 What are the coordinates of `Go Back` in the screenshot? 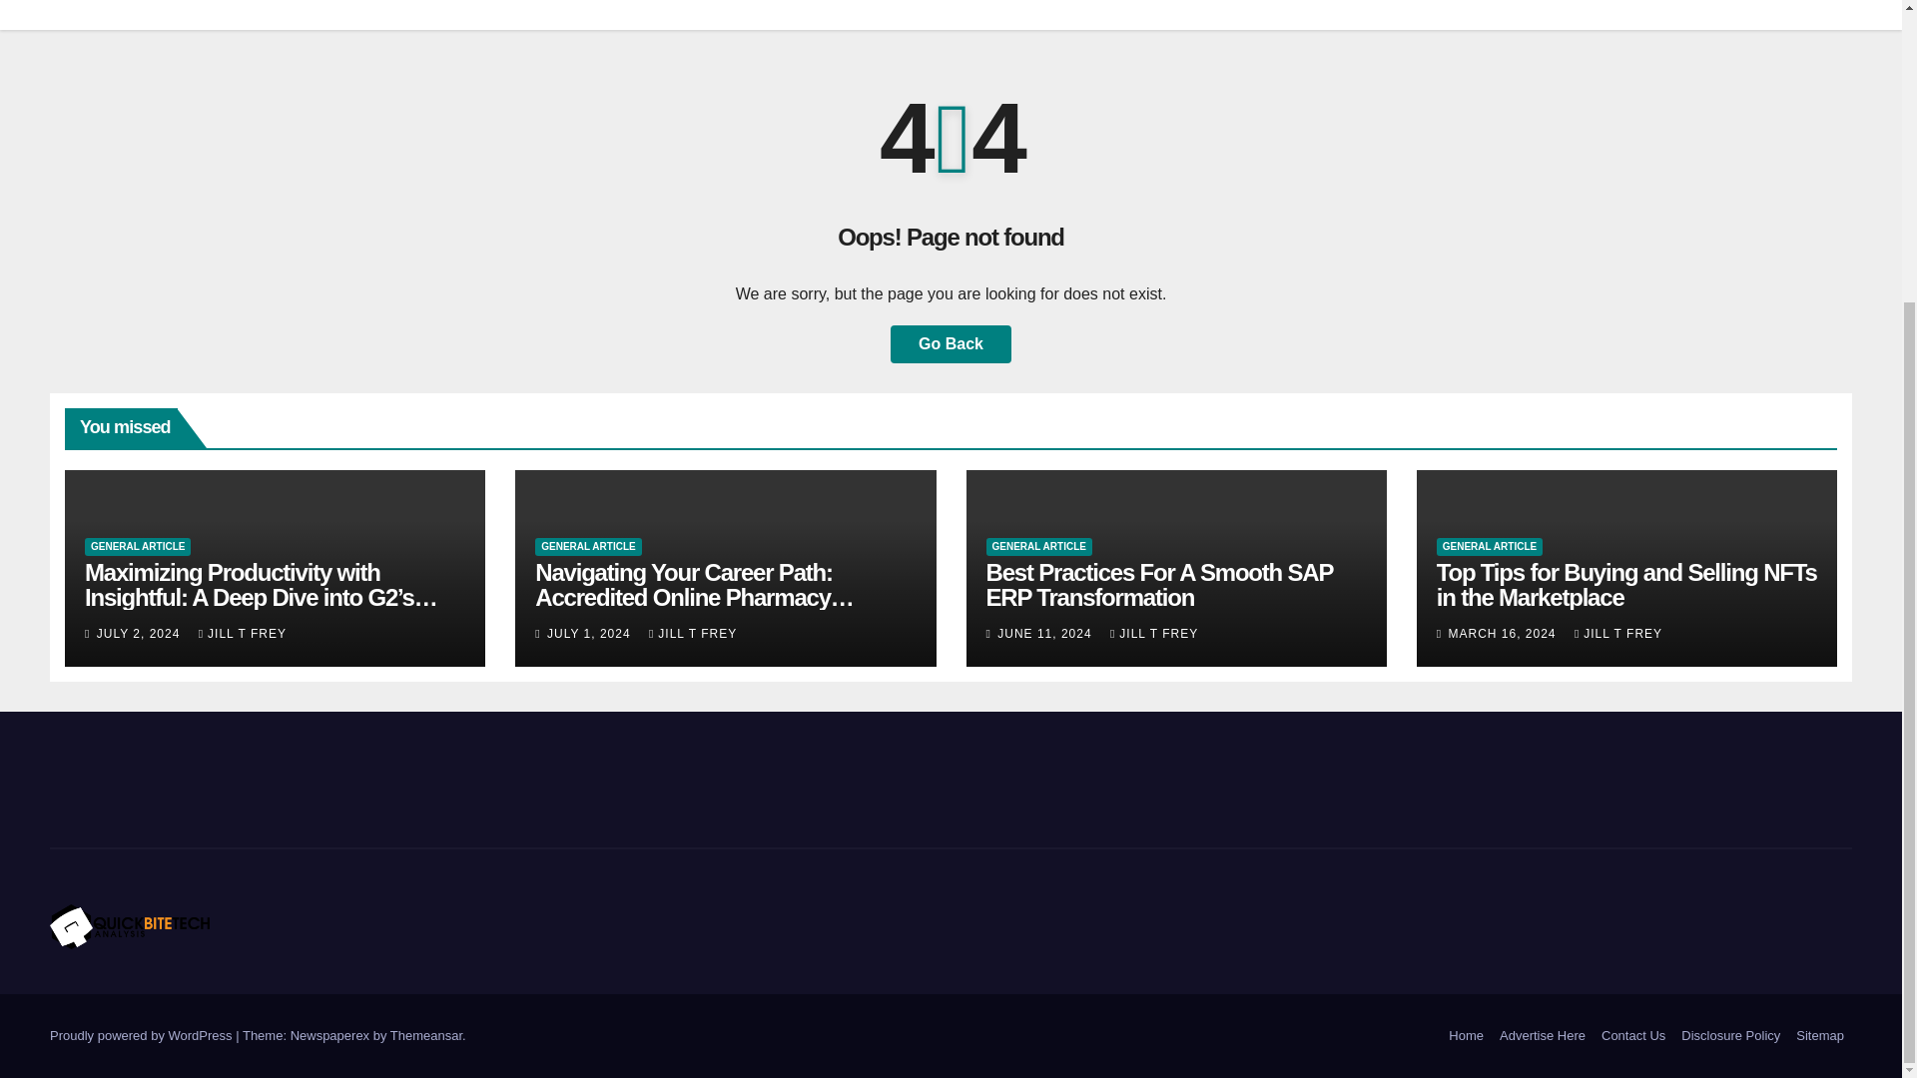 It's located at (951, 343).